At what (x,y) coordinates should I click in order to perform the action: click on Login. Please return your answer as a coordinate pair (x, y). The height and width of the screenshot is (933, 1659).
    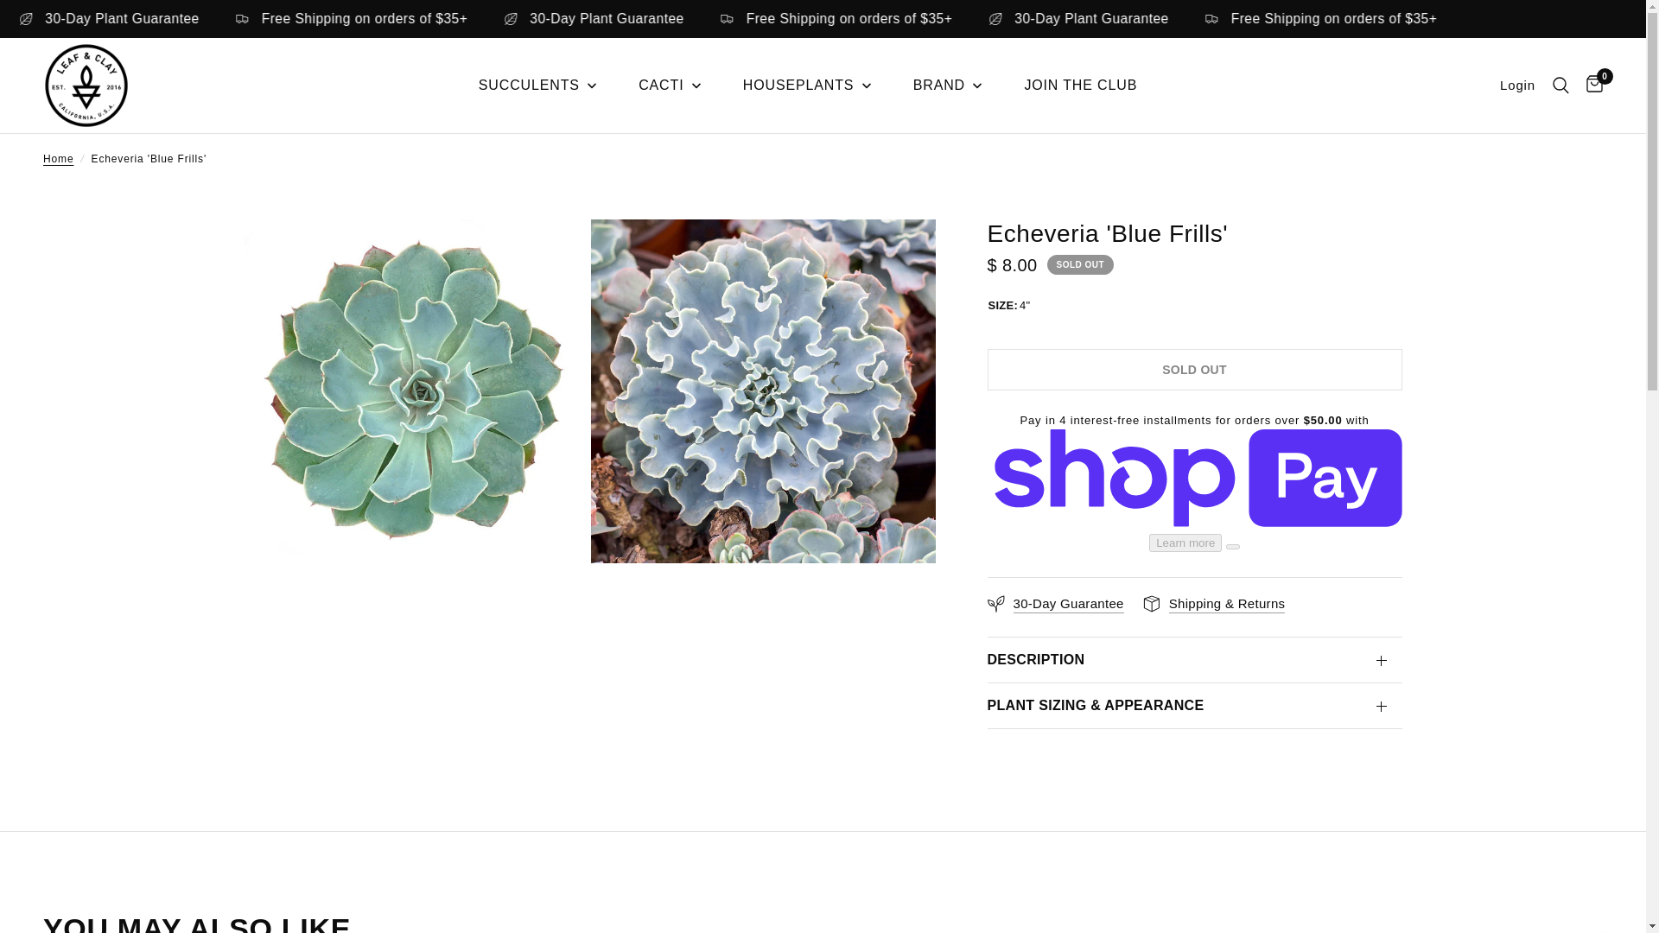
    Looking at the image, I should click on (1517, 86).